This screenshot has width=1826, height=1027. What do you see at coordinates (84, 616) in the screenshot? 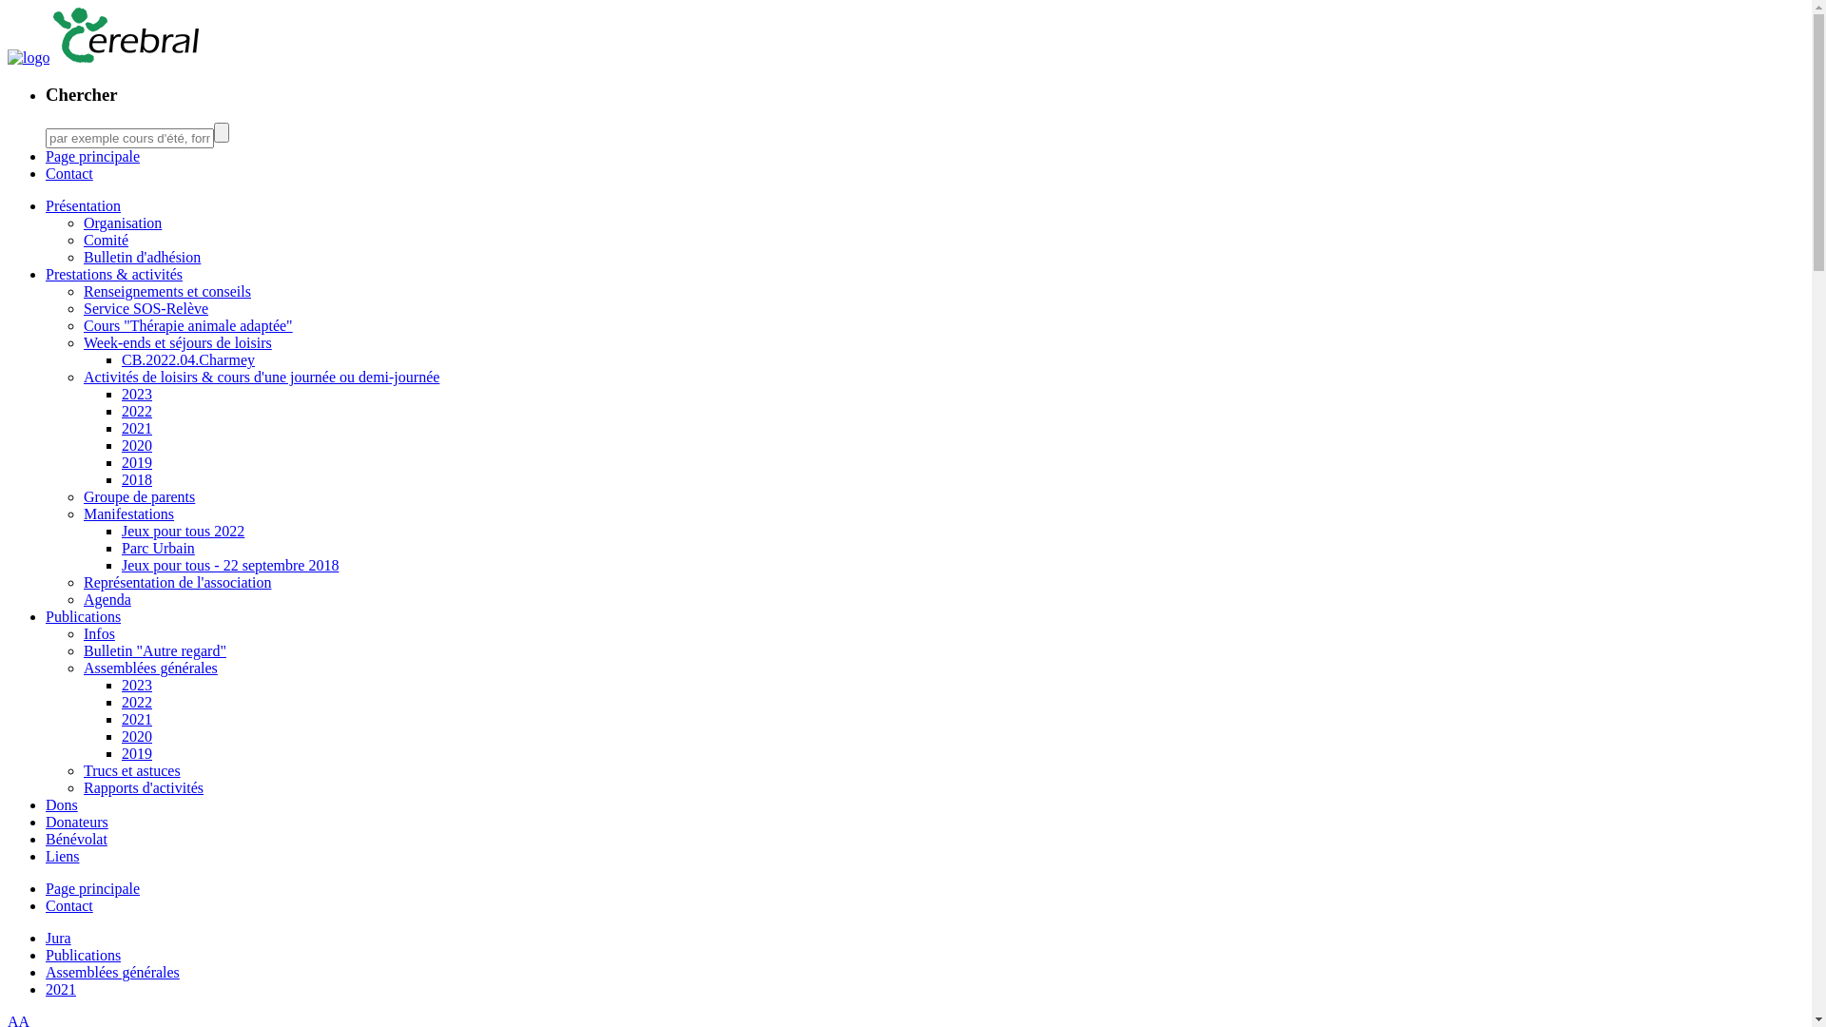
I see `Publications` at bounding box center [84, 616].